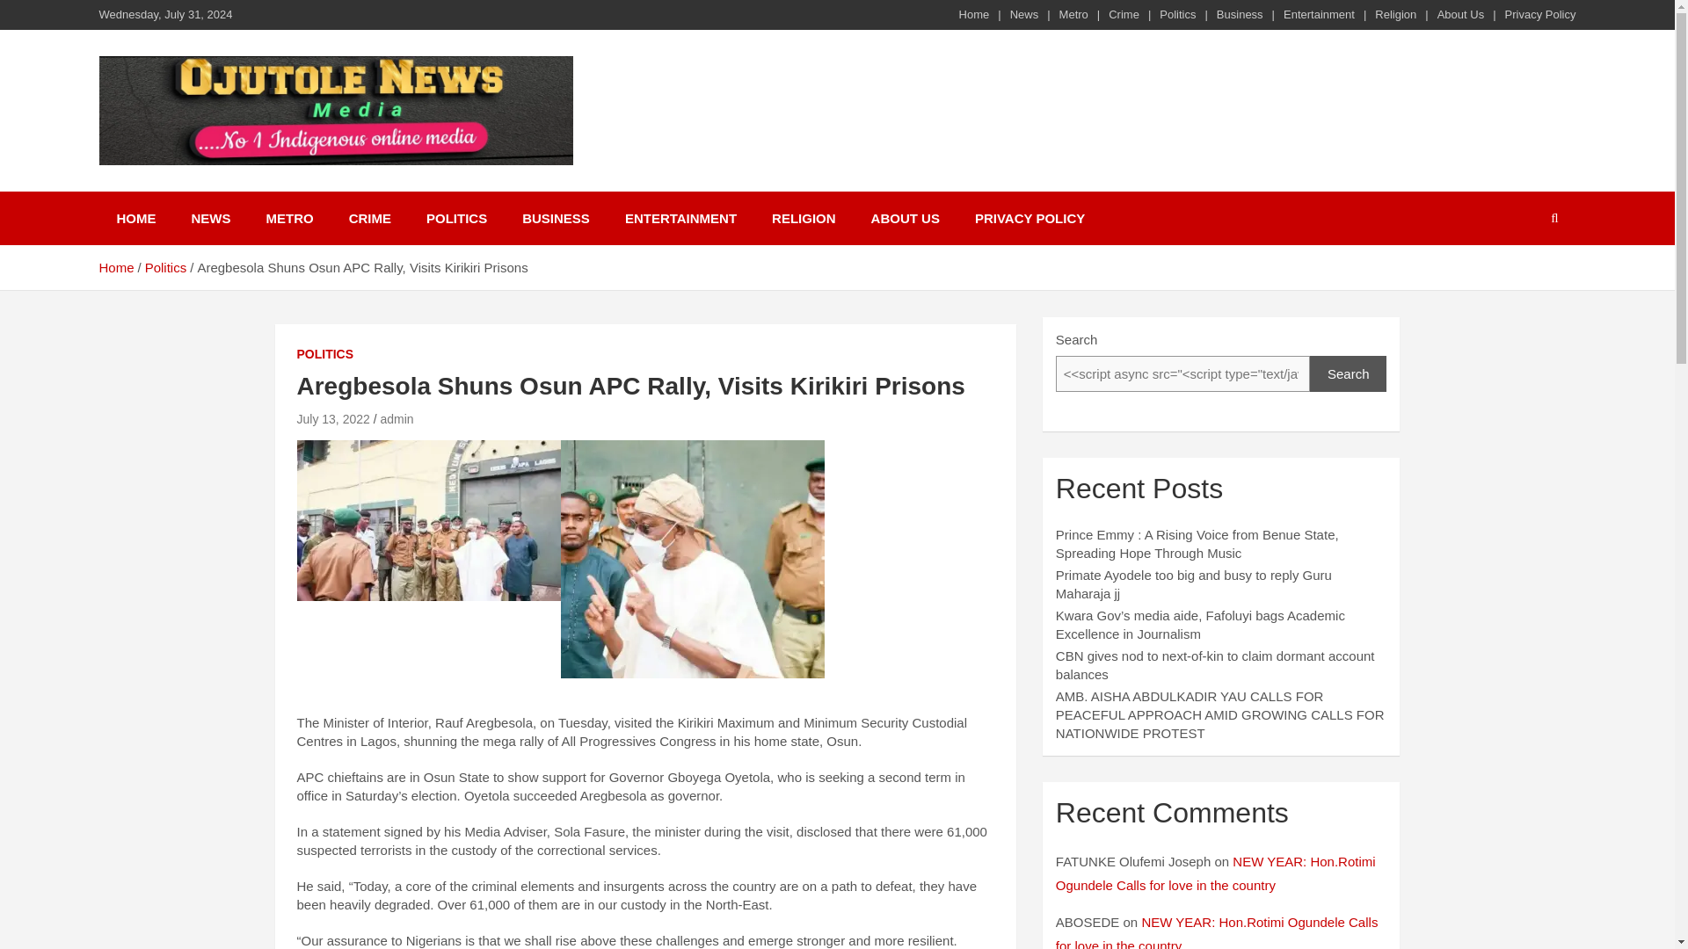 The image size is (1688, 949). Describe the element at coordinates (1177, 14) in the screenshot. I see `Politics` at that location.